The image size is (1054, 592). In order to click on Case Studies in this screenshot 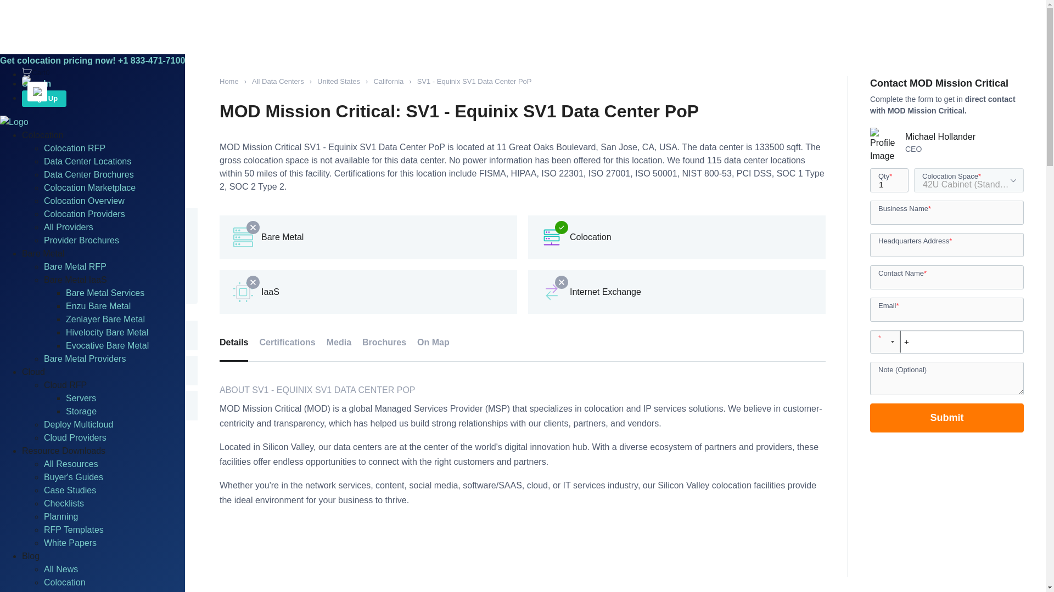, I will do `click(36, 72)`.